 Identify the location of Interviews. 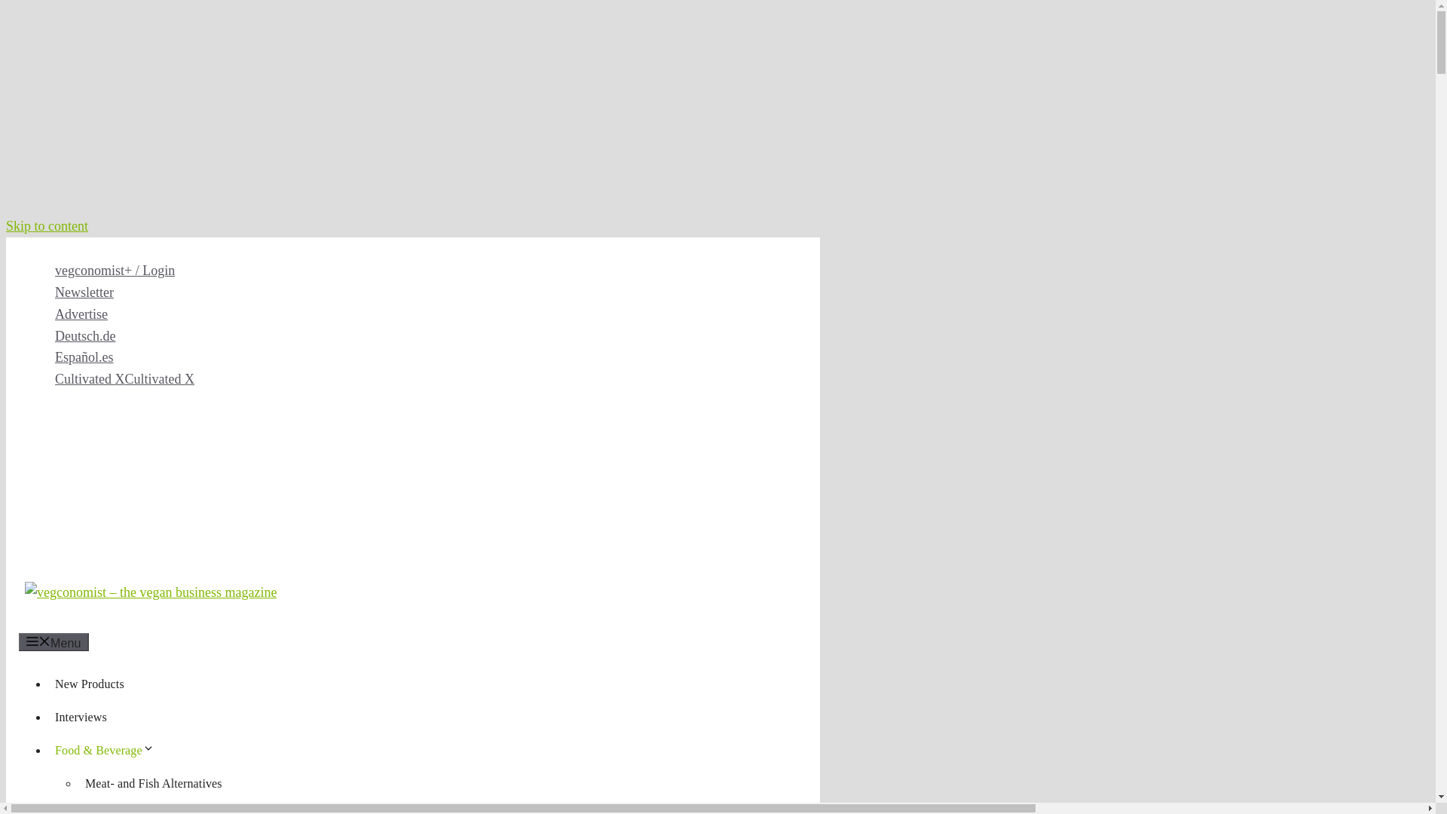
(81, 717).